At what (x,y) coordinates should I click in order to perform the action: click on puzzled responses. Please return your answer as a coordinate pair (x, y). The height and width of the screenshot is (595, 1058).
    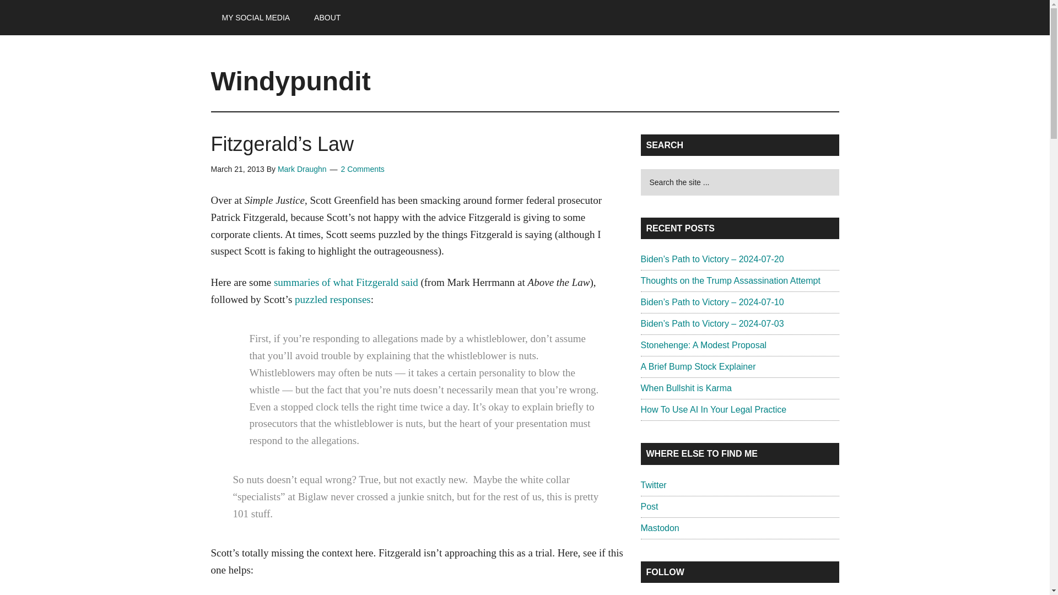
    Looking at the image, I should click on (333, 300).